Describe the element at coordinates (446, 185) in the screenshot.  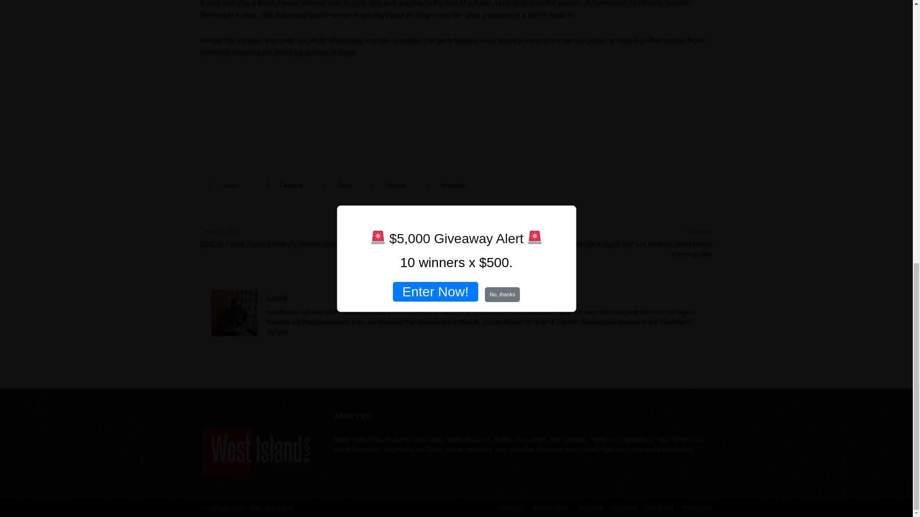
I see `WhatsApp` at that location.